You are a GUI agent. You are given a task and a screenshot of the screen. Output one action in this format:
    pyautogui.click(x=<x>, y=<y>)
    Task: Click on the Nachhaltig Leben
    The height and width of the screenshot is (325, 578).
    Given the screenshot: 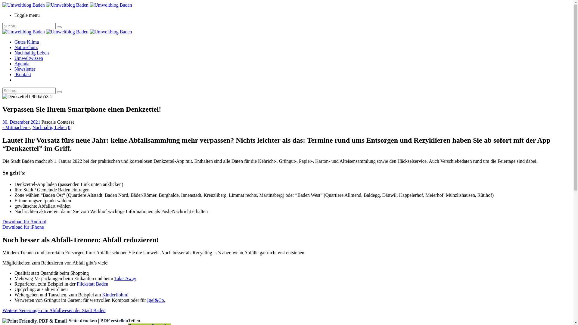 What is the action you would take?
    pyautogui.click(x=50, y=128)
    